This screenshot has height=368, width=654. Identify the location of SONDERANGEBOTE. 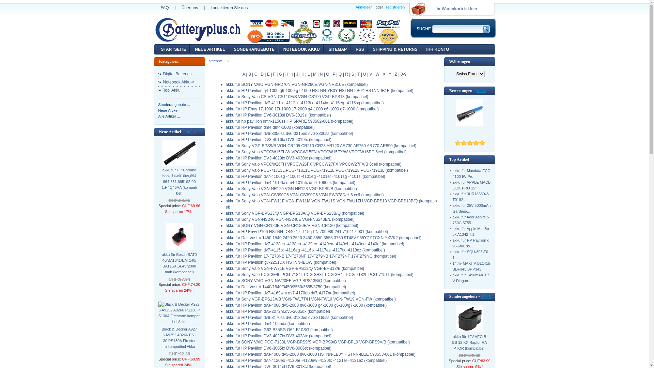
(254, 48).